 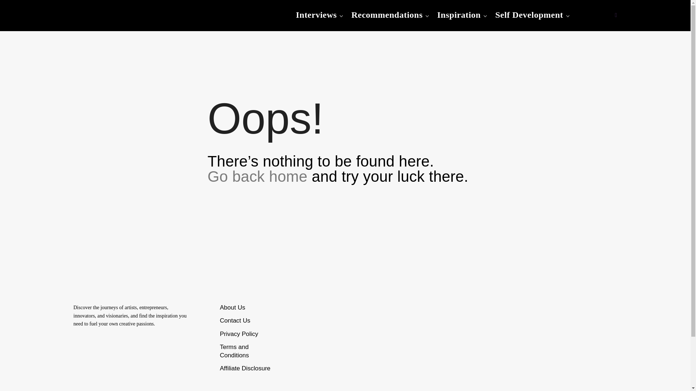 What do you see at coordinates (234, 351) in the screenshot?
I see `Terms and Conditions` at bounding box center [234, 351].